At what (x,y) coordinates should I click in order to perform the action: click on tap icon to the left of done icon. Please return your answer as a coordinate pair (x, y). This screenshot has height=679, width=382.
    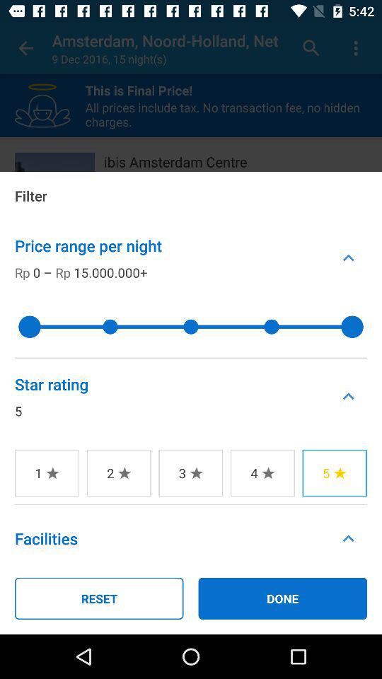
    Looking at the image, I should click on (99, 598).